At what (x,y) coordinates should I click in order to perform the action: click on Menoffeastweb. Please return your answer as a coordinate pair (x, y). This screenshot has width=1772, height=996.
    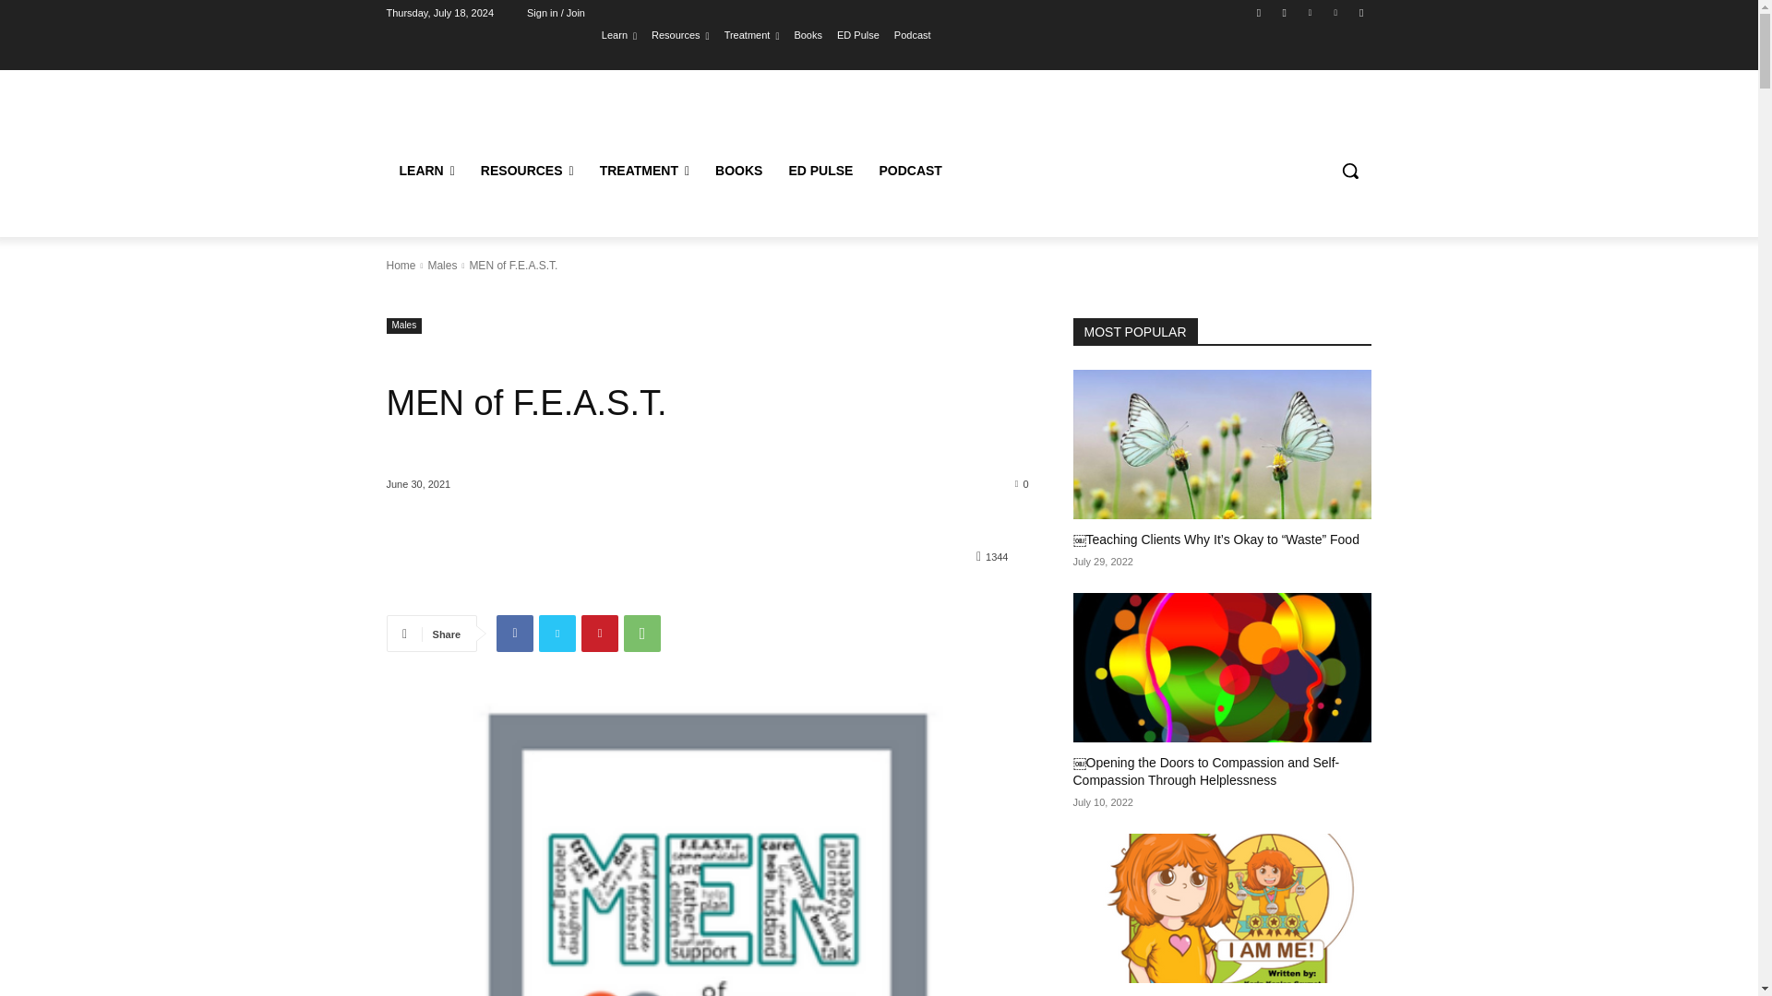
    Looking at the image, I should click on (707, 849).